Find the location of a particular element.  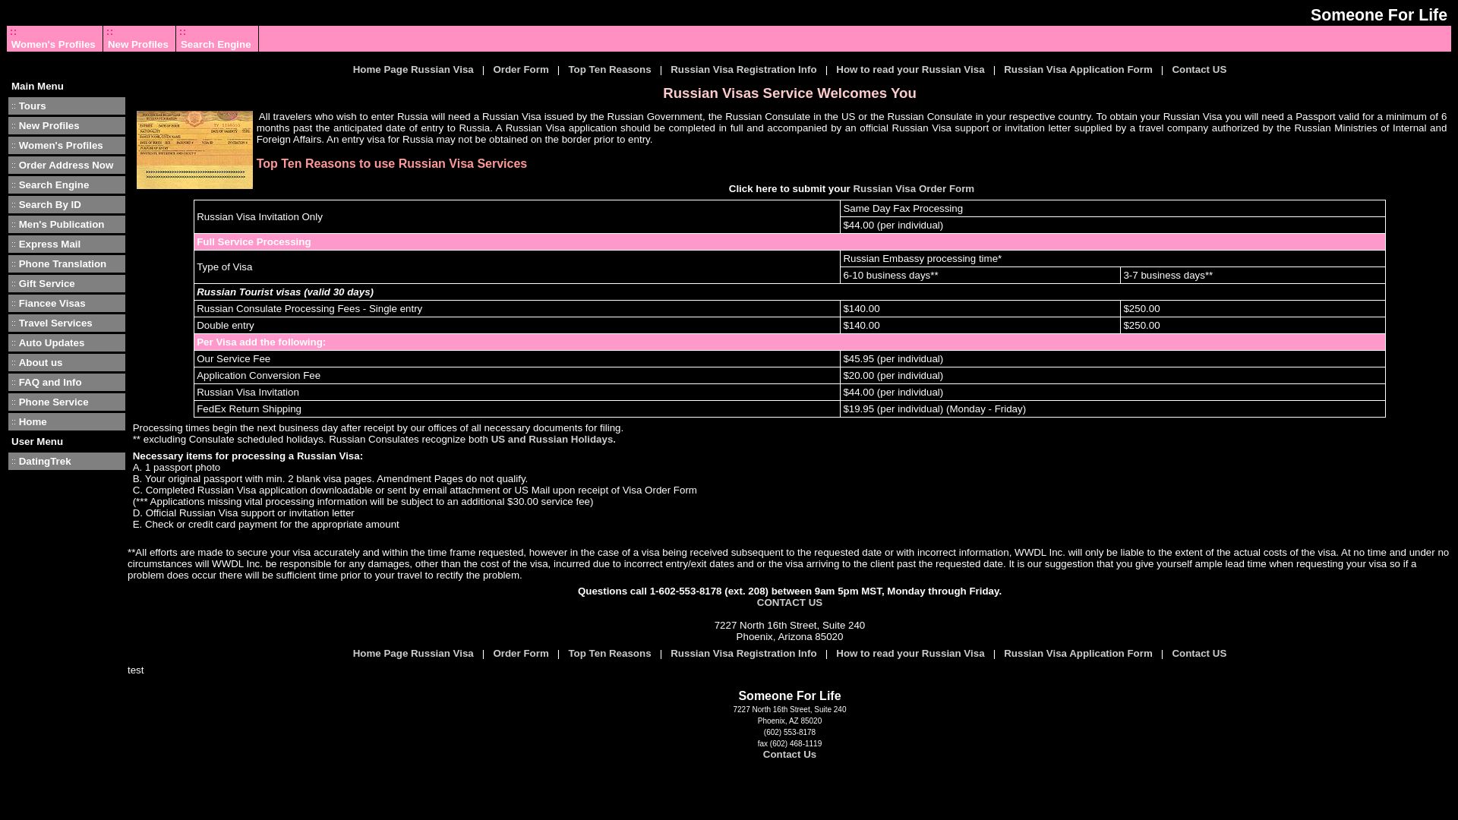

Search Engine is located at coordinates (53, 184).